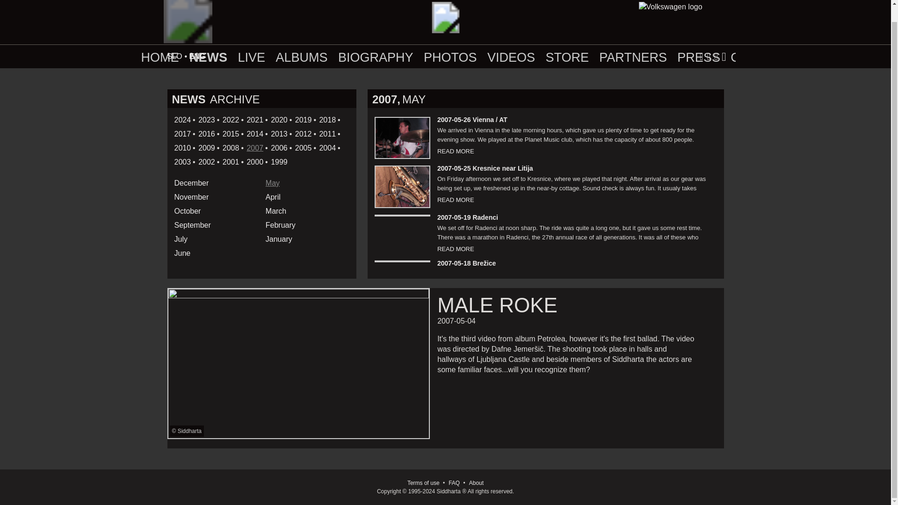 The width and height of the screenshot is (898, 505). What do you see at coordinates (760, 58) in the screenshot?
I see `CONTACT` at bounding box center [760, 58].